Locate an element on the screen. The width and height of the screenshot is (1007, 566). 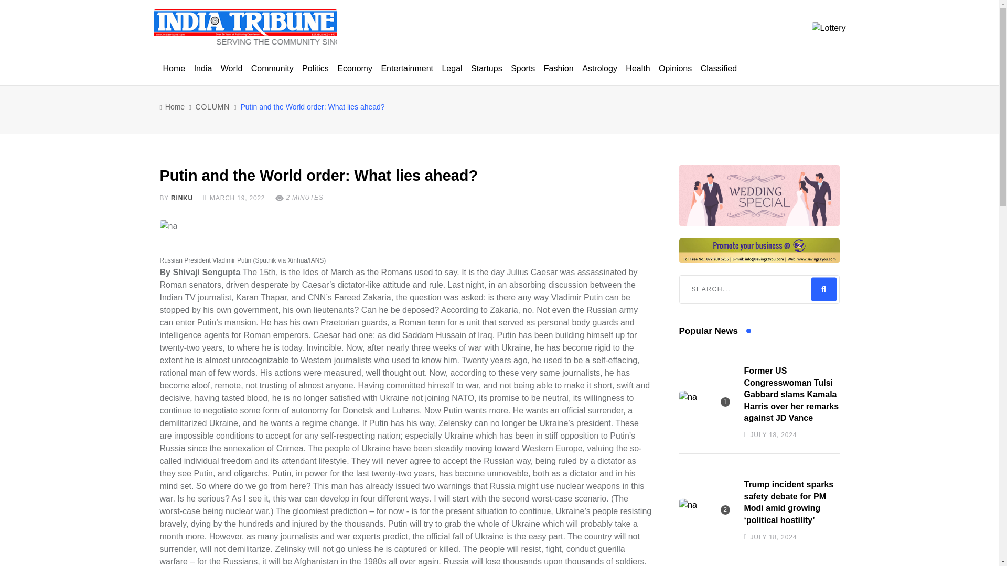
Fashion is located at coordinates (559, 68).